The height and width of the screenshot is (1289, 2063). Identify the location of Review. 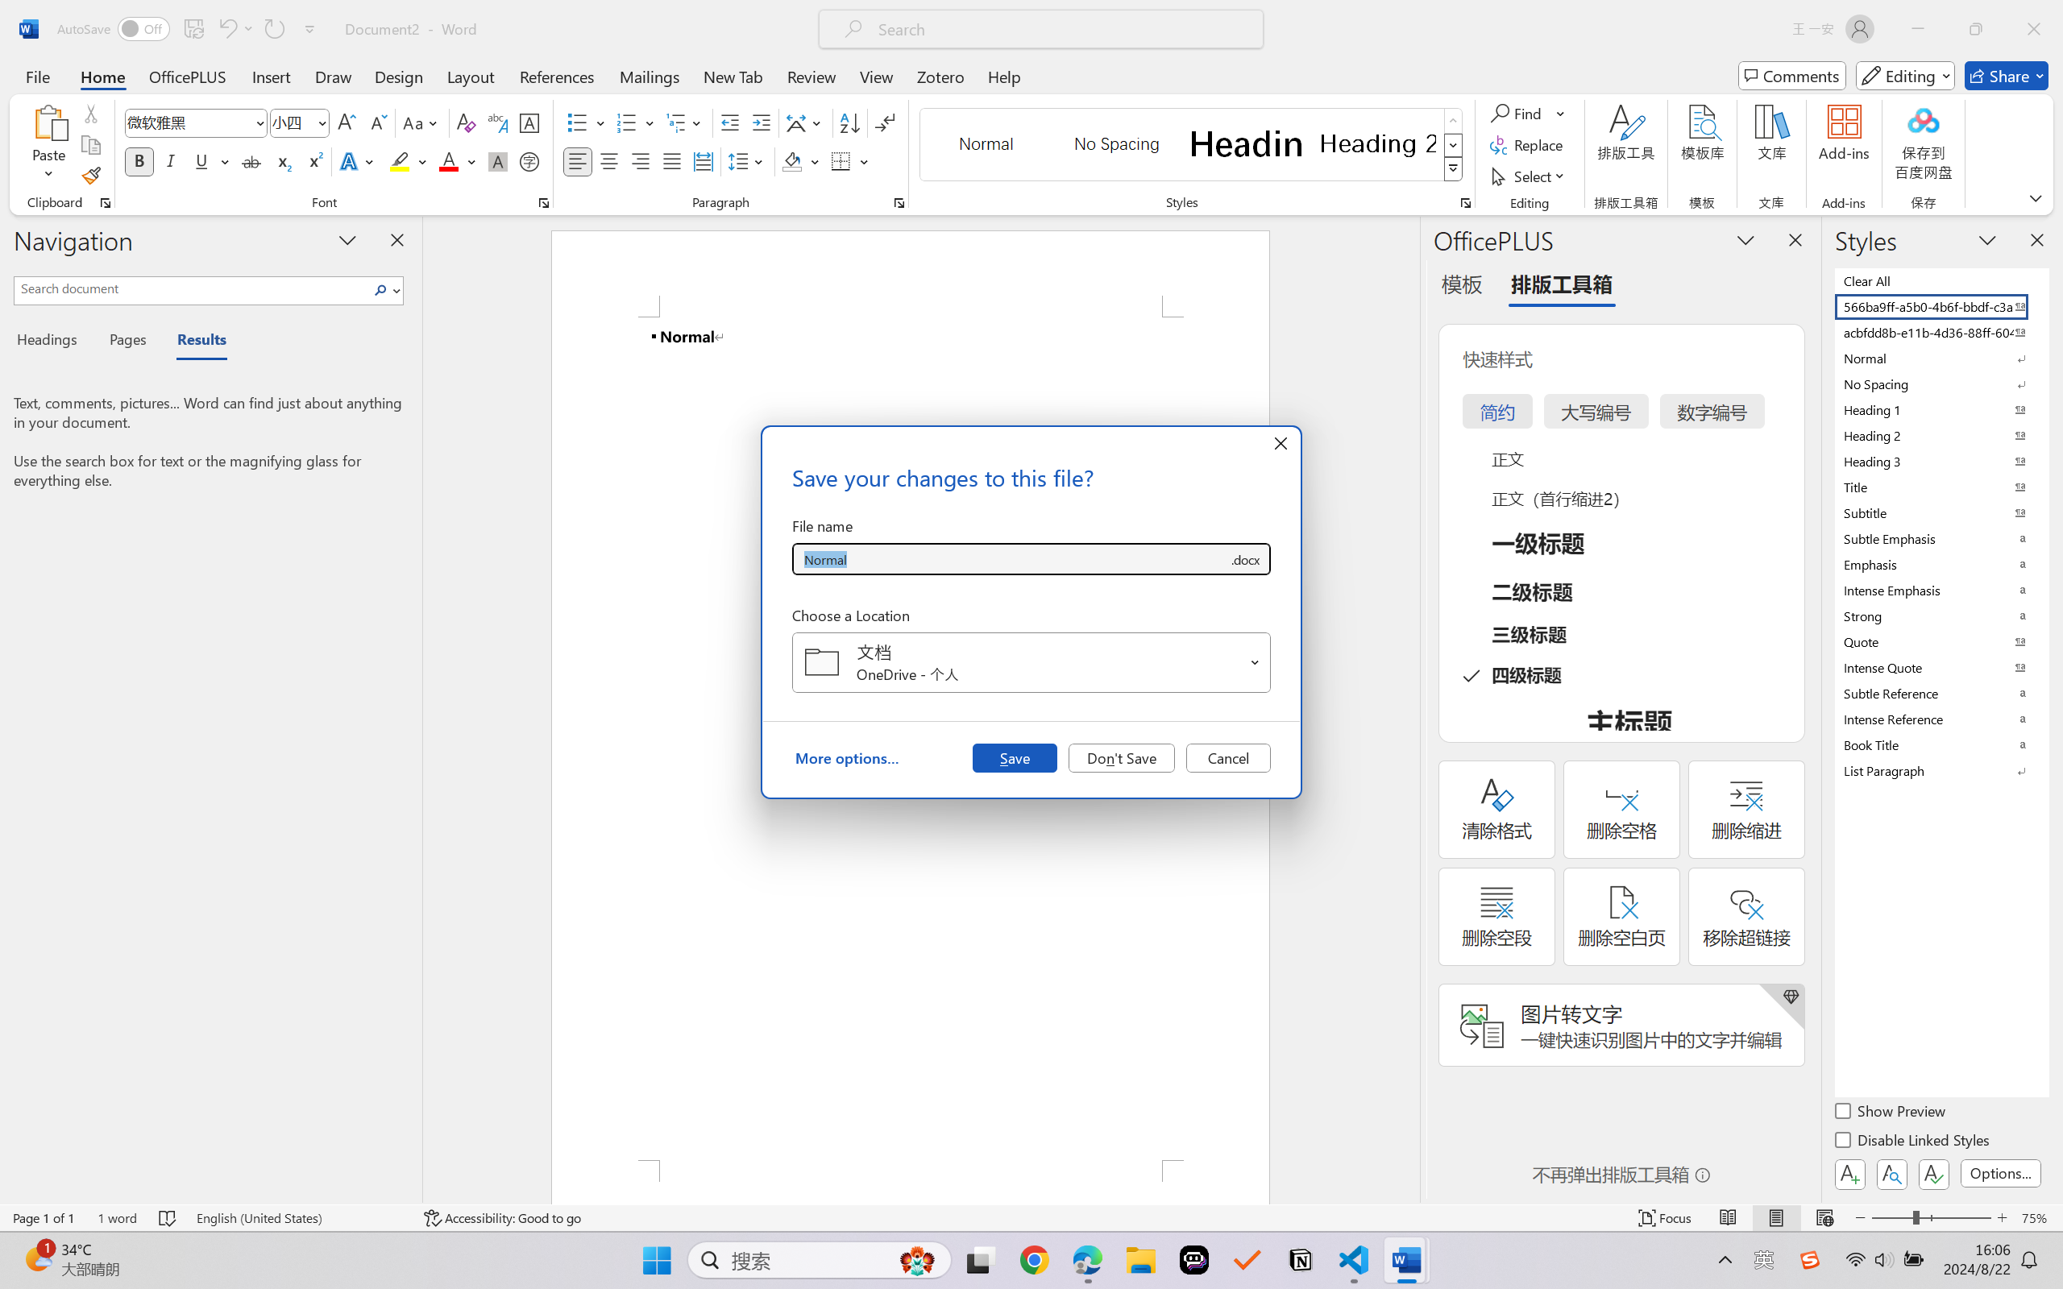
(812, 76).